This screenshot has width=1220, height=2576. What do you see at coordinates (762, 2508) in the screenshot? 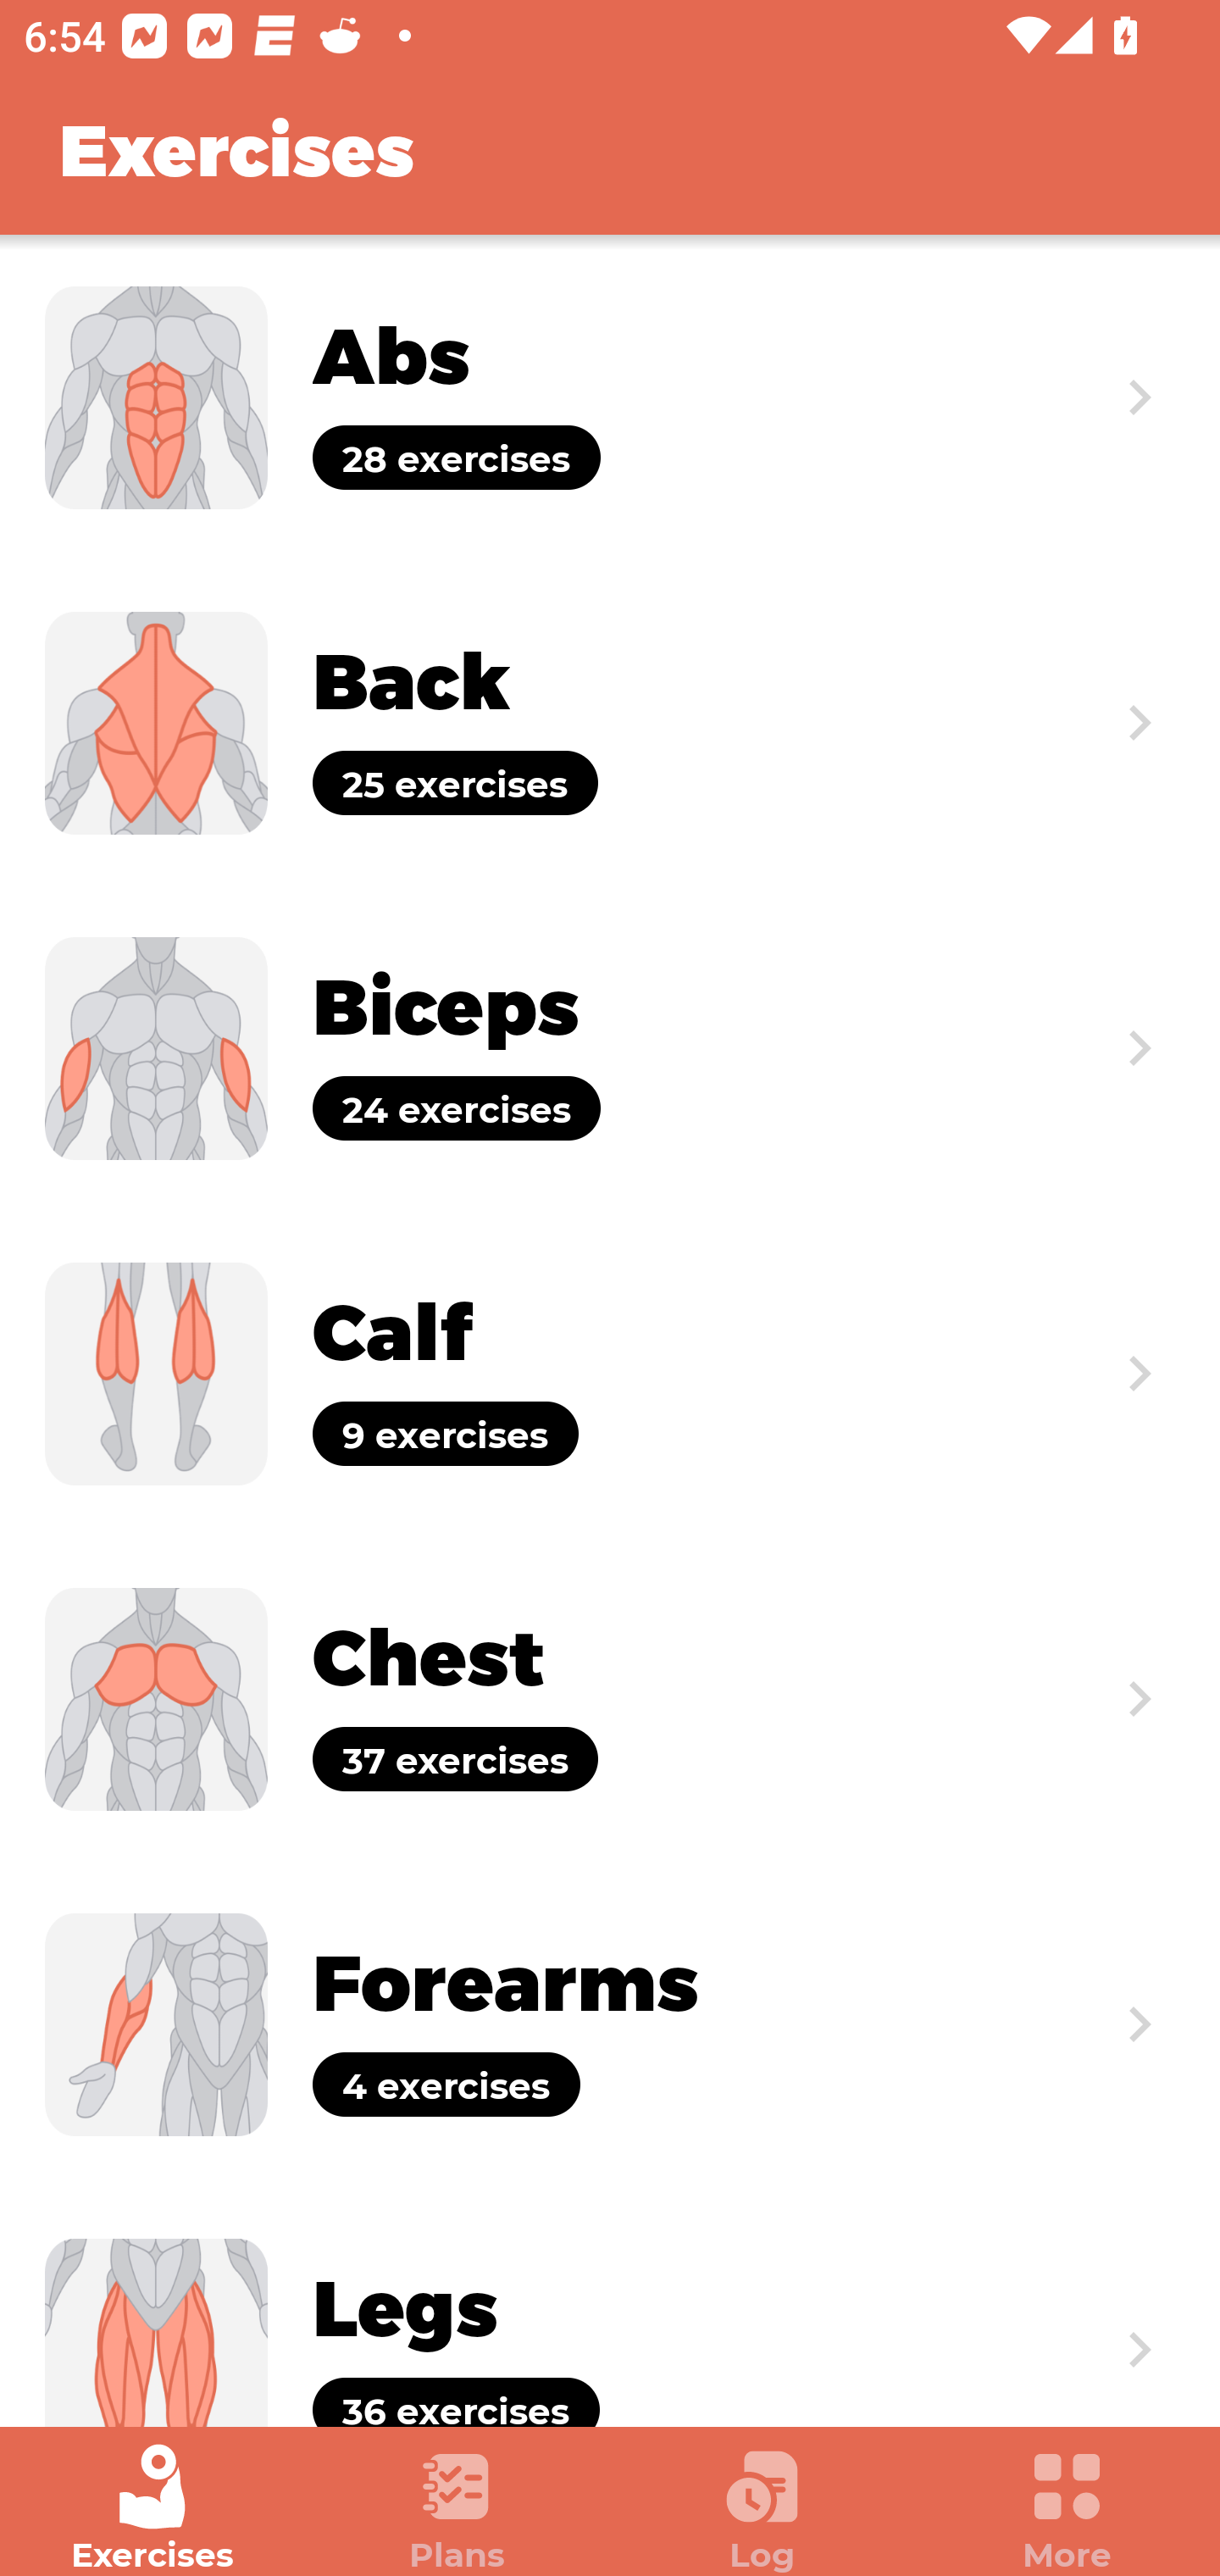
I see `Log` at bounding box center [762, 2508].